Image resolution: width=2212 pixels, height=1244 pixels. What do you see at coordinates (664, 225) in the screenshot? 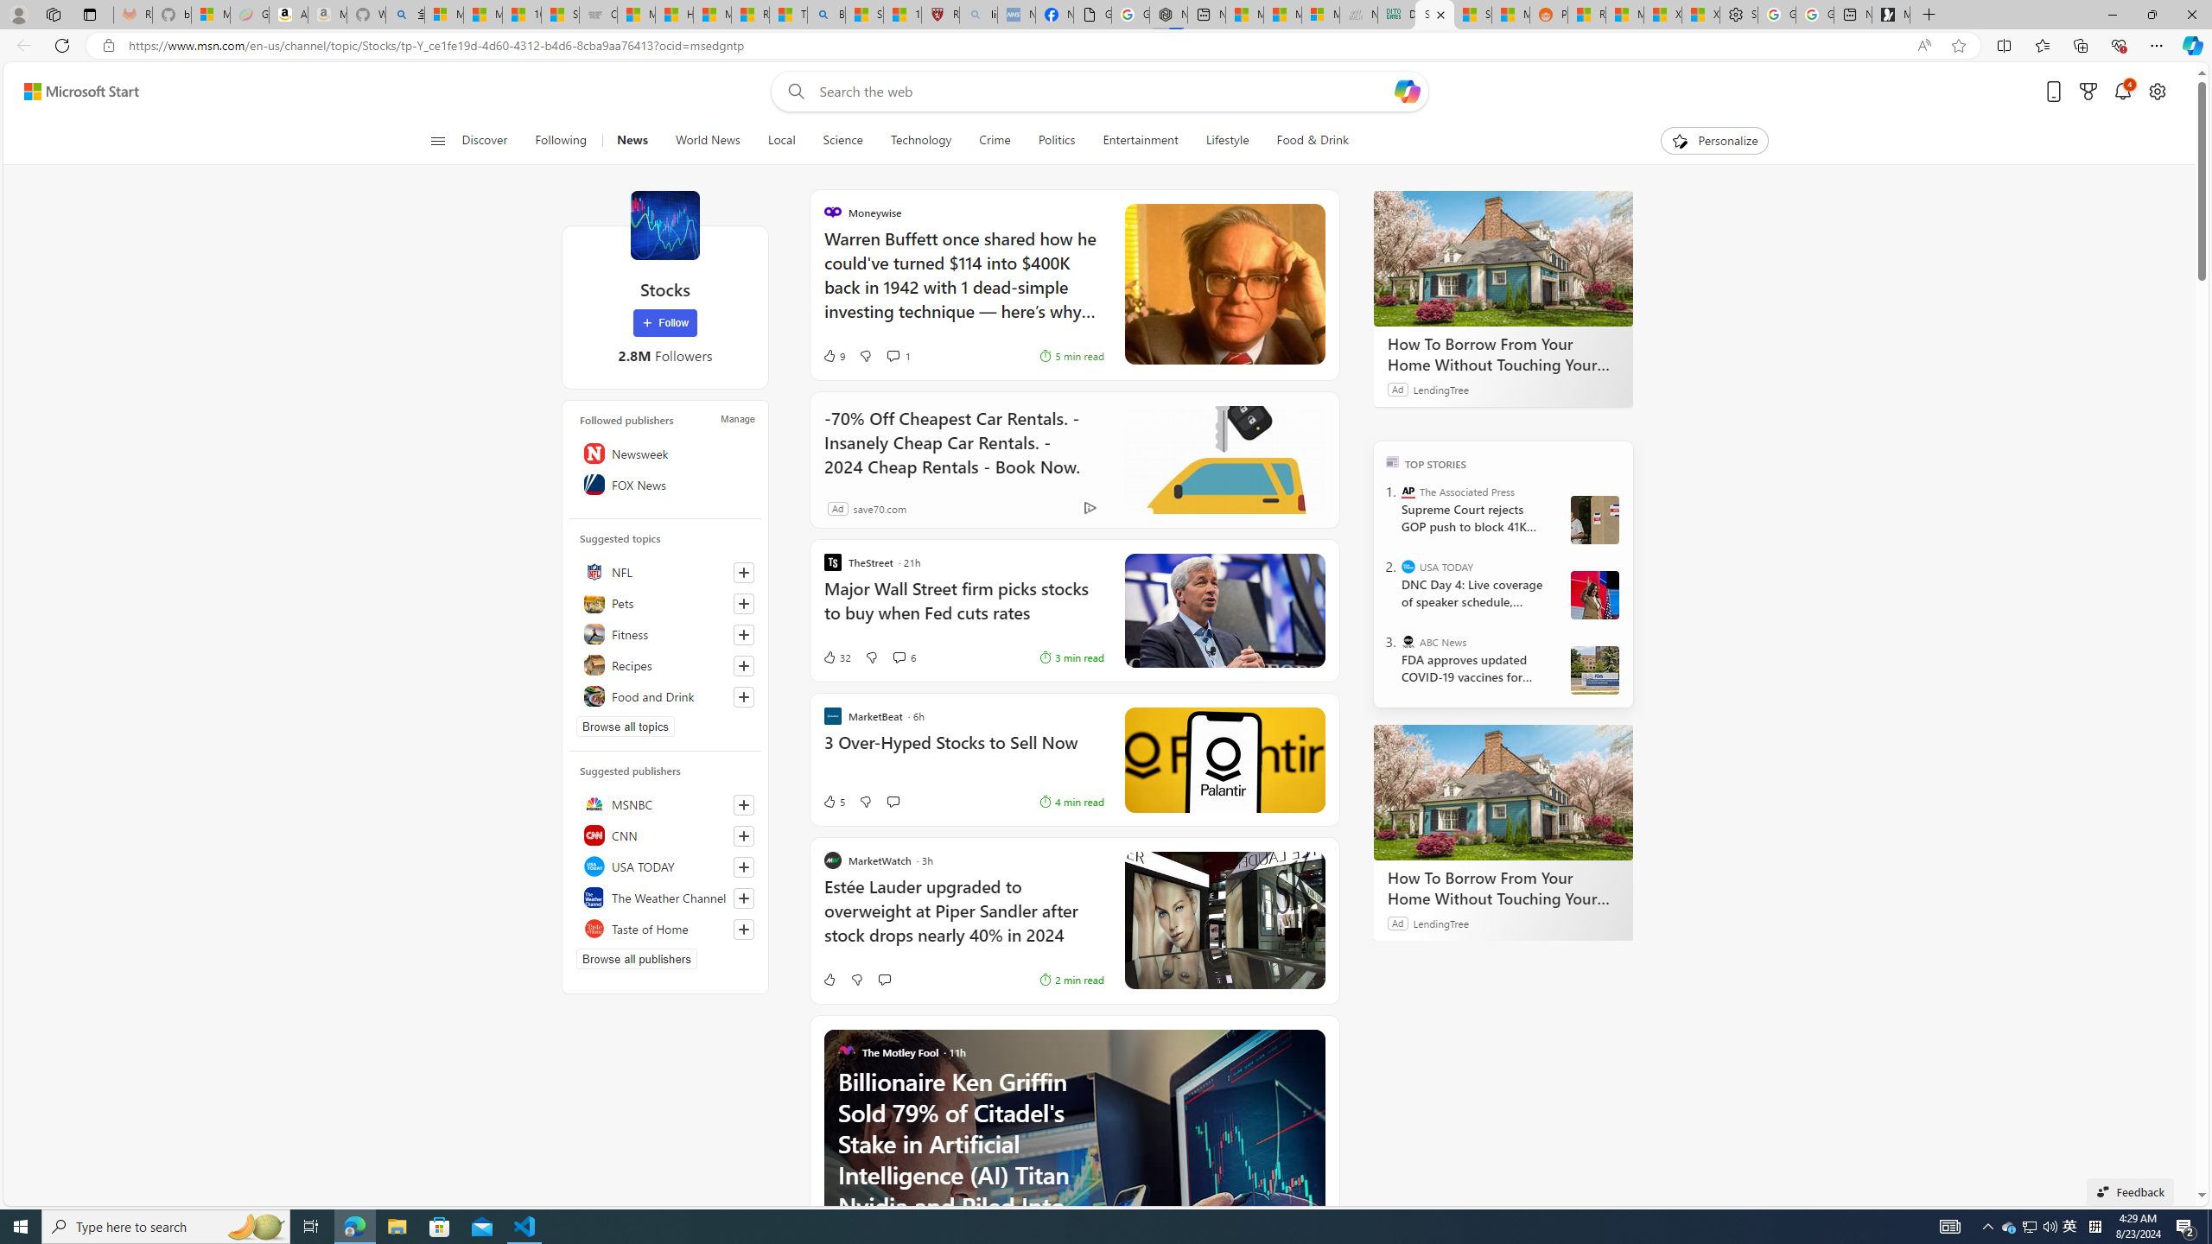
I see `Stocks` at bounding box center [664, 225].